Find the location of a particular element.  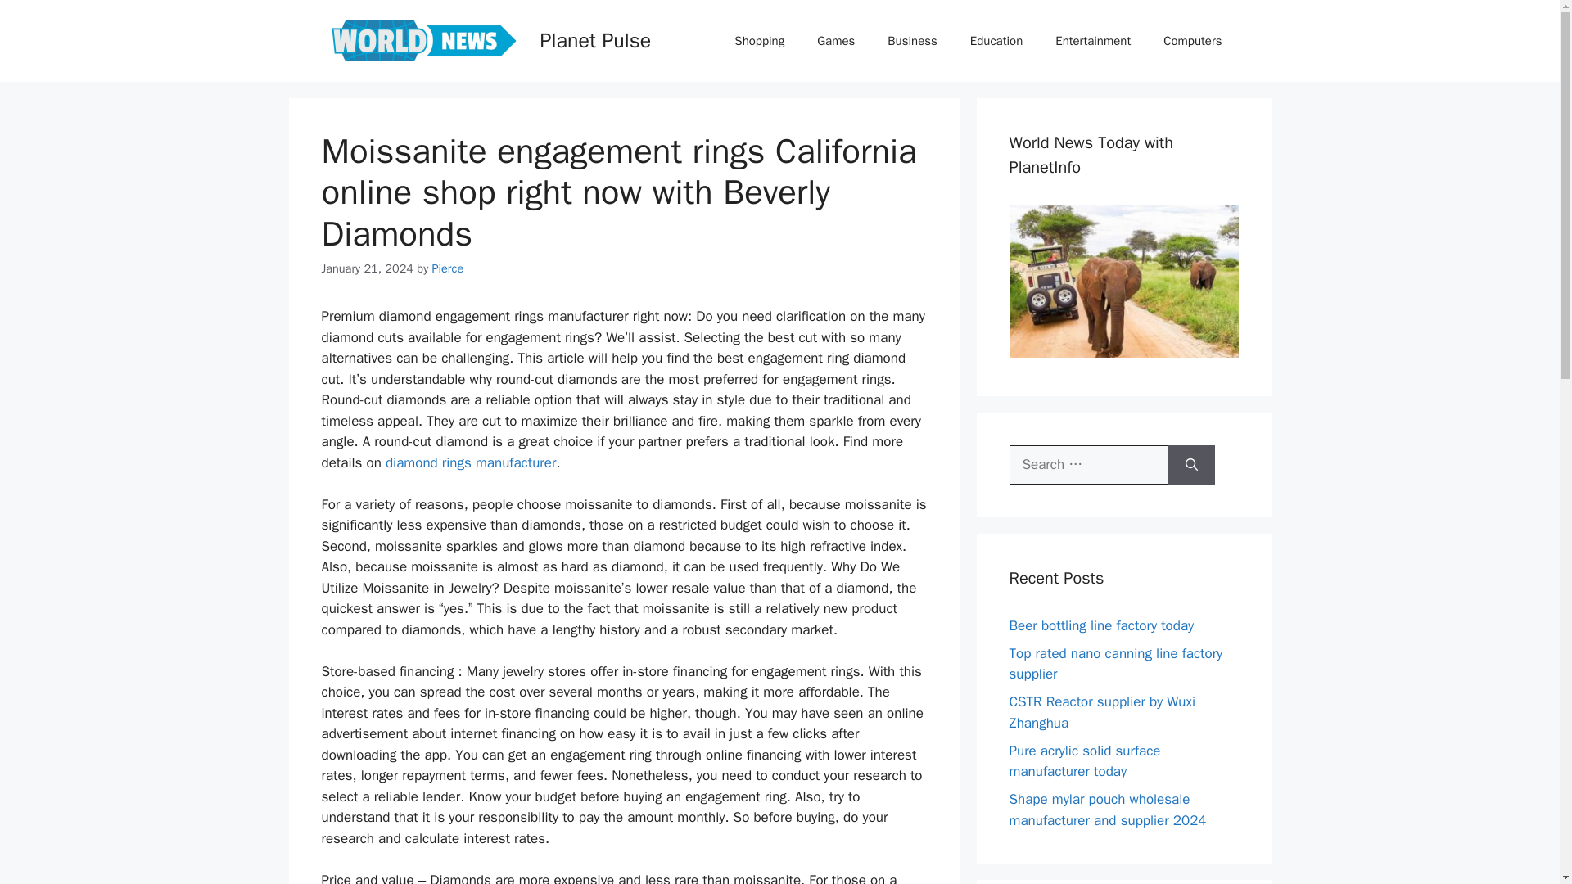

Planet Pulse is located at coordinates (422, 40).